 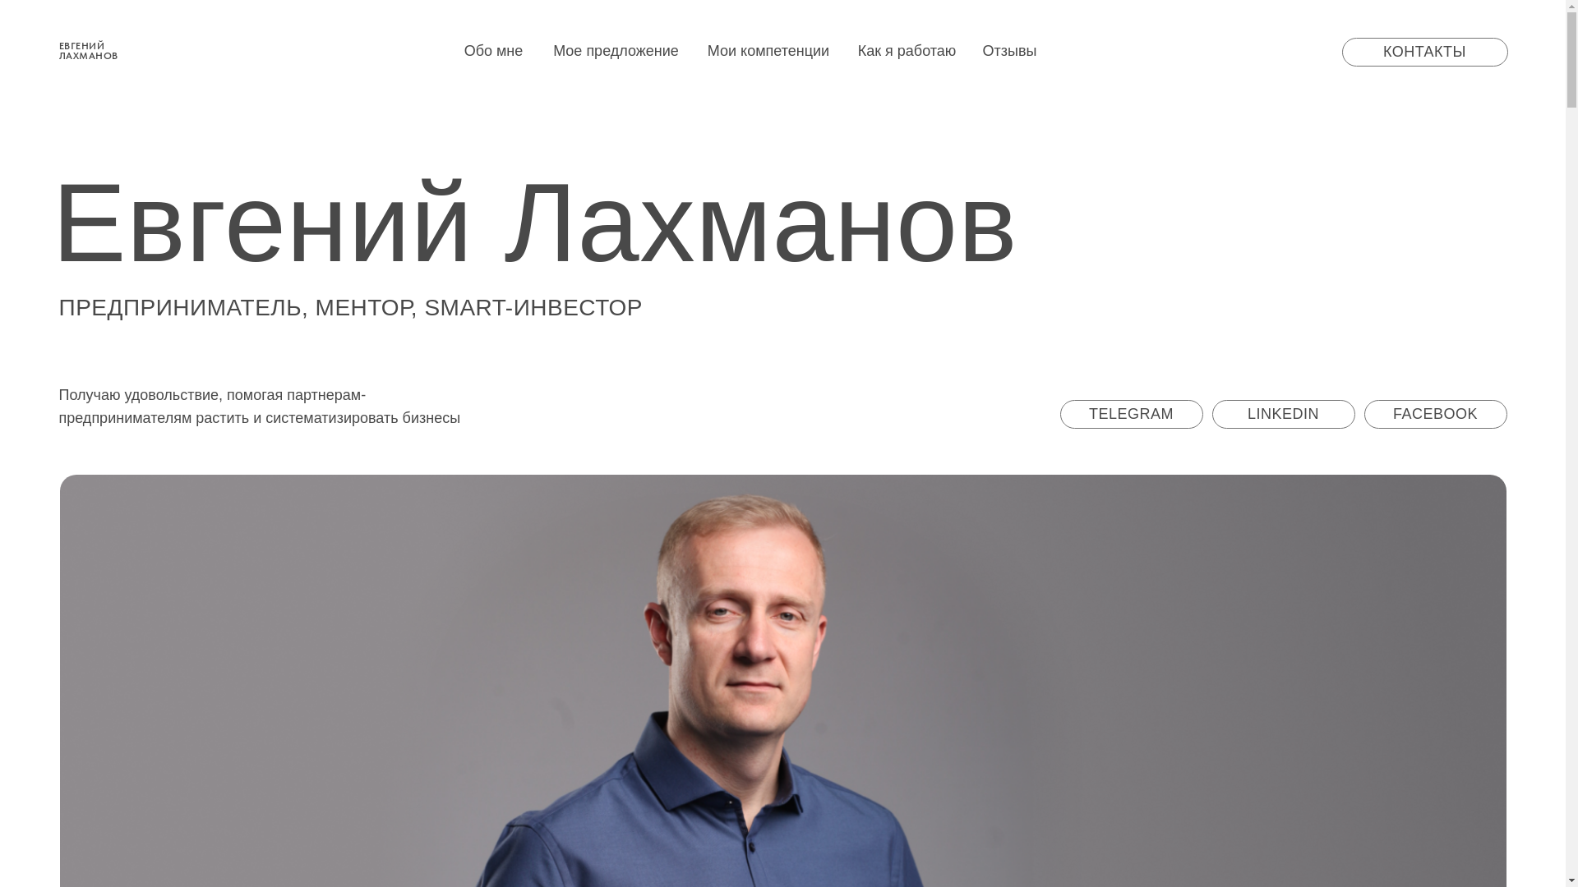 What do you see at coordinates (1283, 414) in the screenshot?
I see `LINKEDIN` at bounding box center [1283, 414].